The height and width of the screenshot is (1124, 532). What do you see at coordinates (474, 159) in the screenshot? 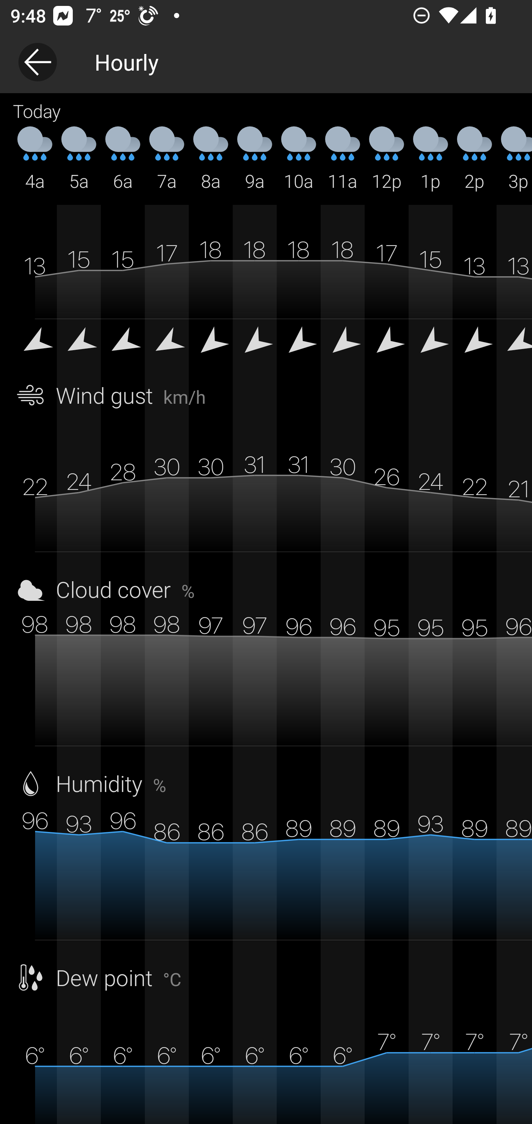
I see `2p` at bounding box center [474, 159].